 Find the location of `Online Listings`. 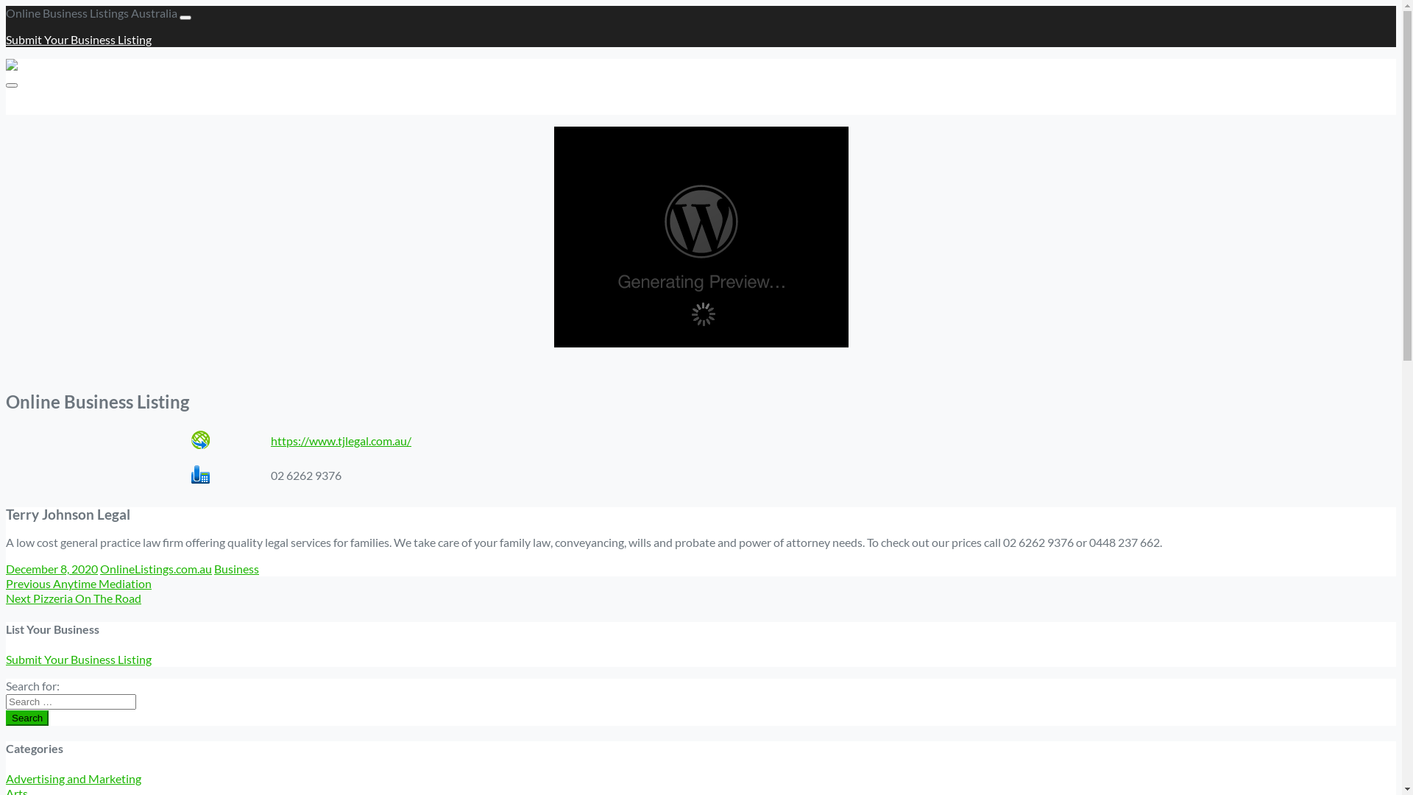

Online Listings is located at coordinates (50, 66).